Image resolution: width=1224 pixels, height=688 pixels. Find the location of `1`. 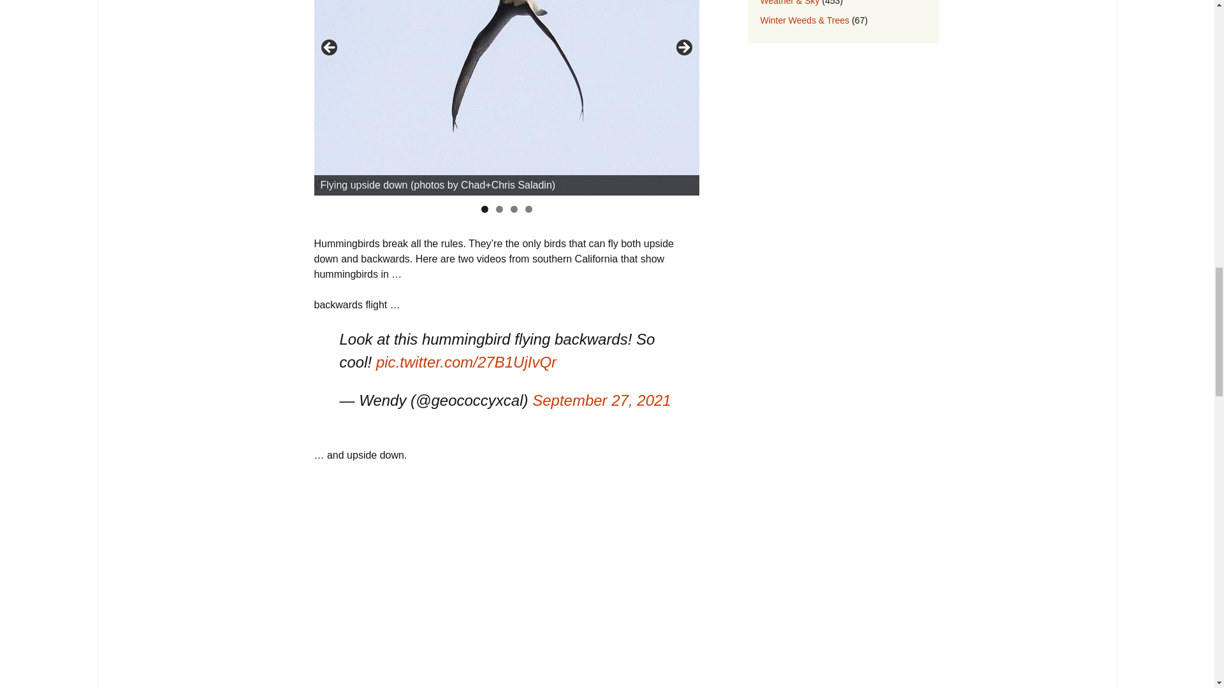

1 is located at coordinates (484, 209).